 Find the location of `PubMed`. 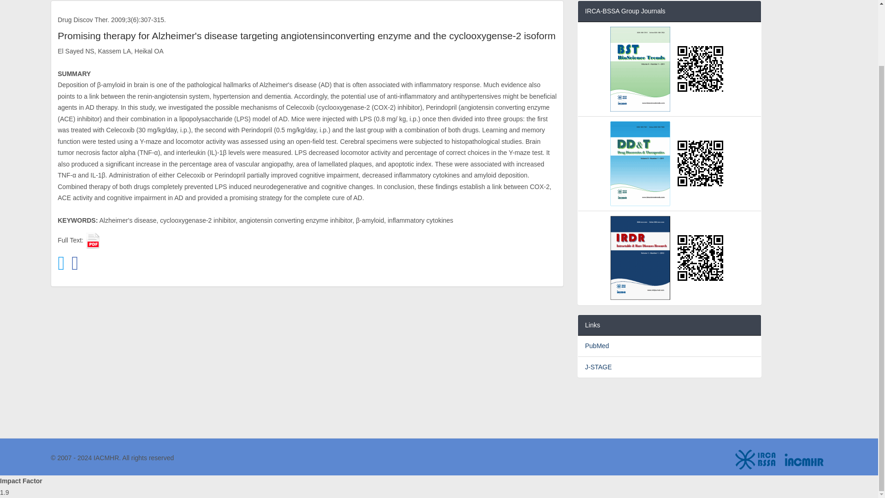

PubMed is located at coordinates (596, 346).